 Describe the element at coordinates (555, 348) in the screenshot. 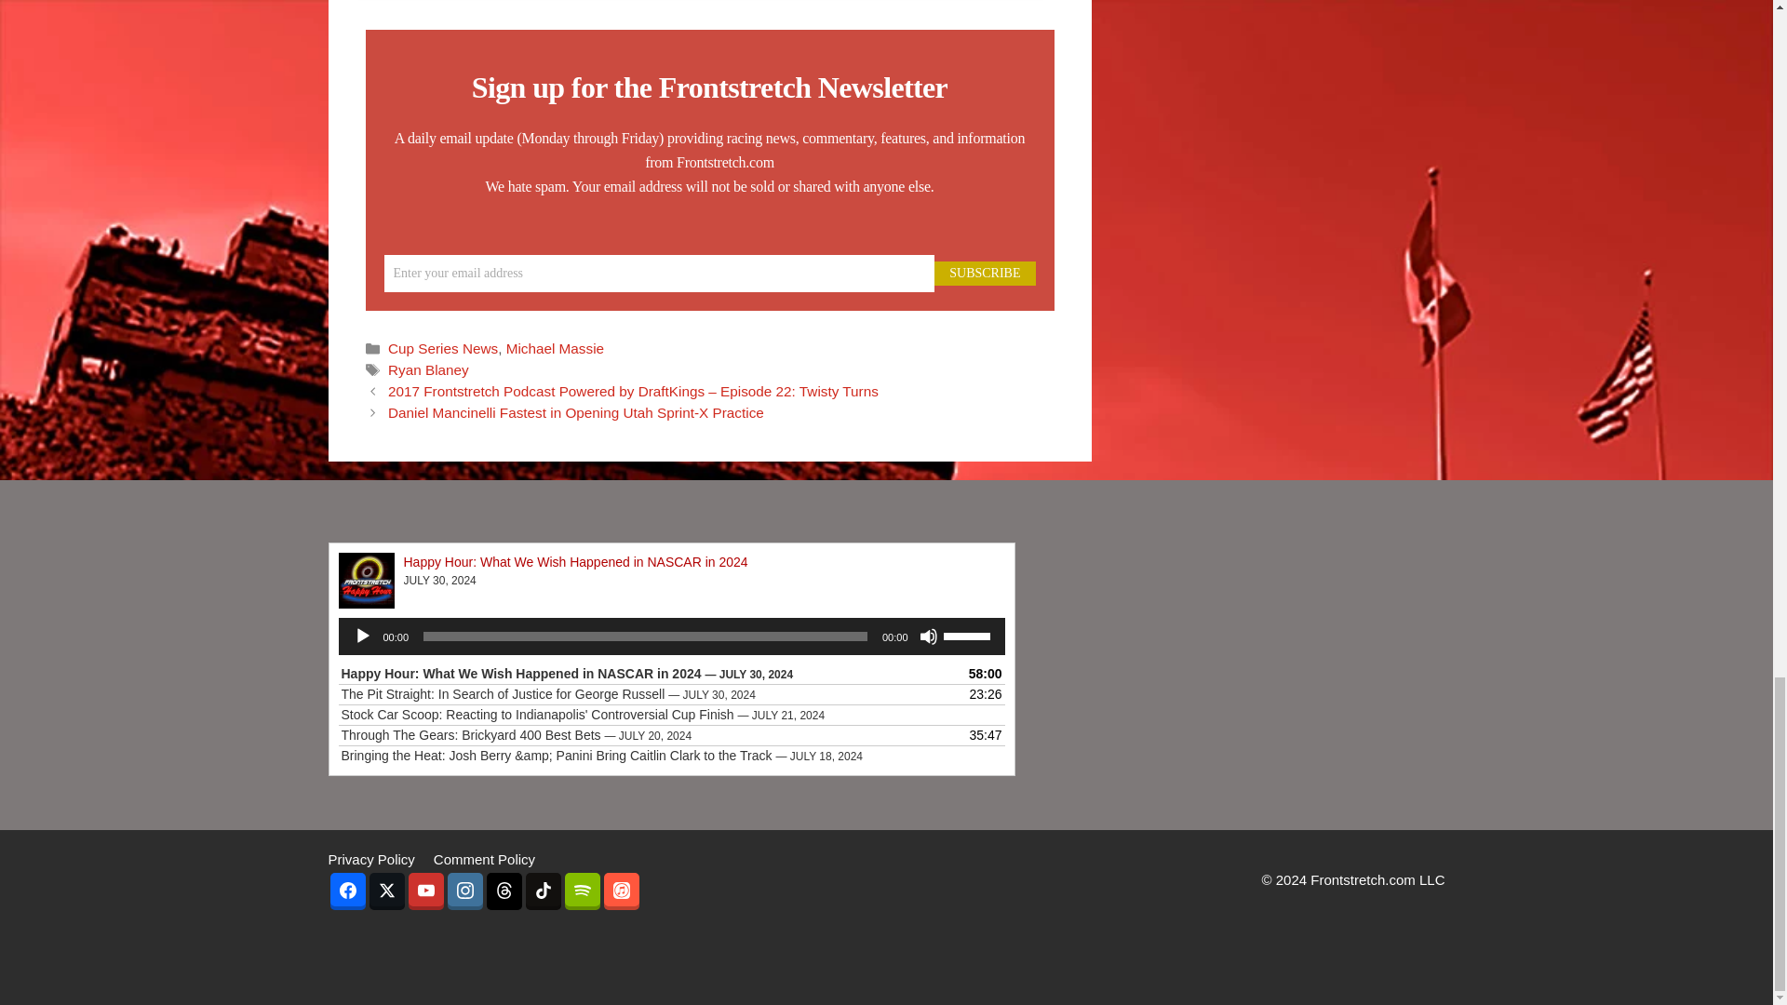

I see `Michael Massie` at that location.